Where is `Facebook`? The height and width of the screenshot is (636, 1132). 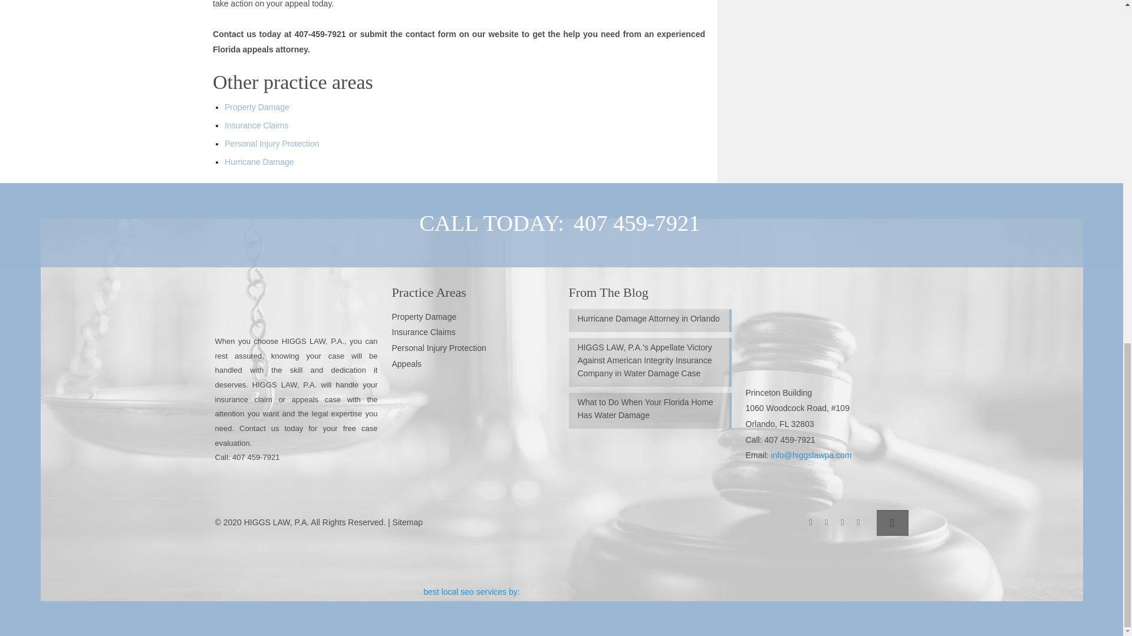
Facebook is located at coordinates (810, 522).